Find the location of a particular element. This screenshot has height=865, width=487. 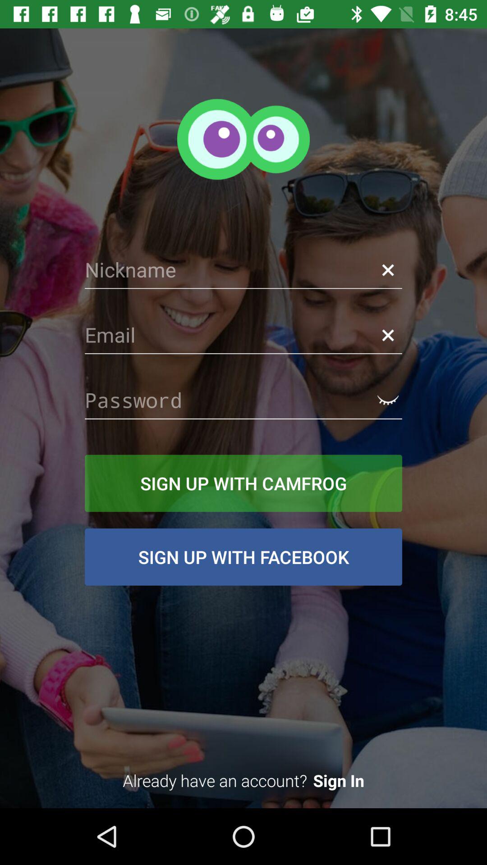

clear field is located at coordinates (388, 335).